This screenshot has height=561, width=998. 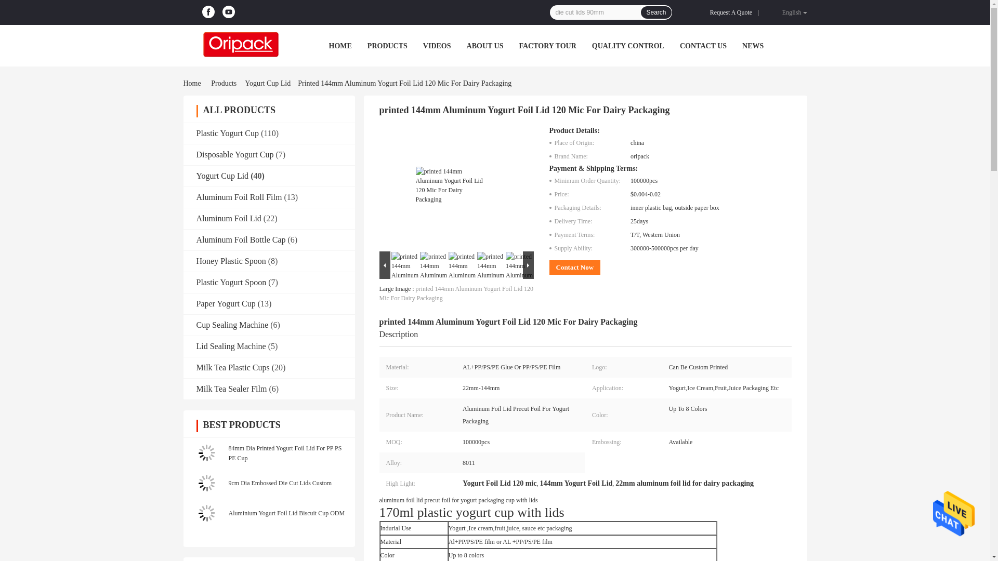 What do you see at coordinates (547, 46) in the screenshot?
I see `FACTORY TOUR` at bounding box center [547, 46].